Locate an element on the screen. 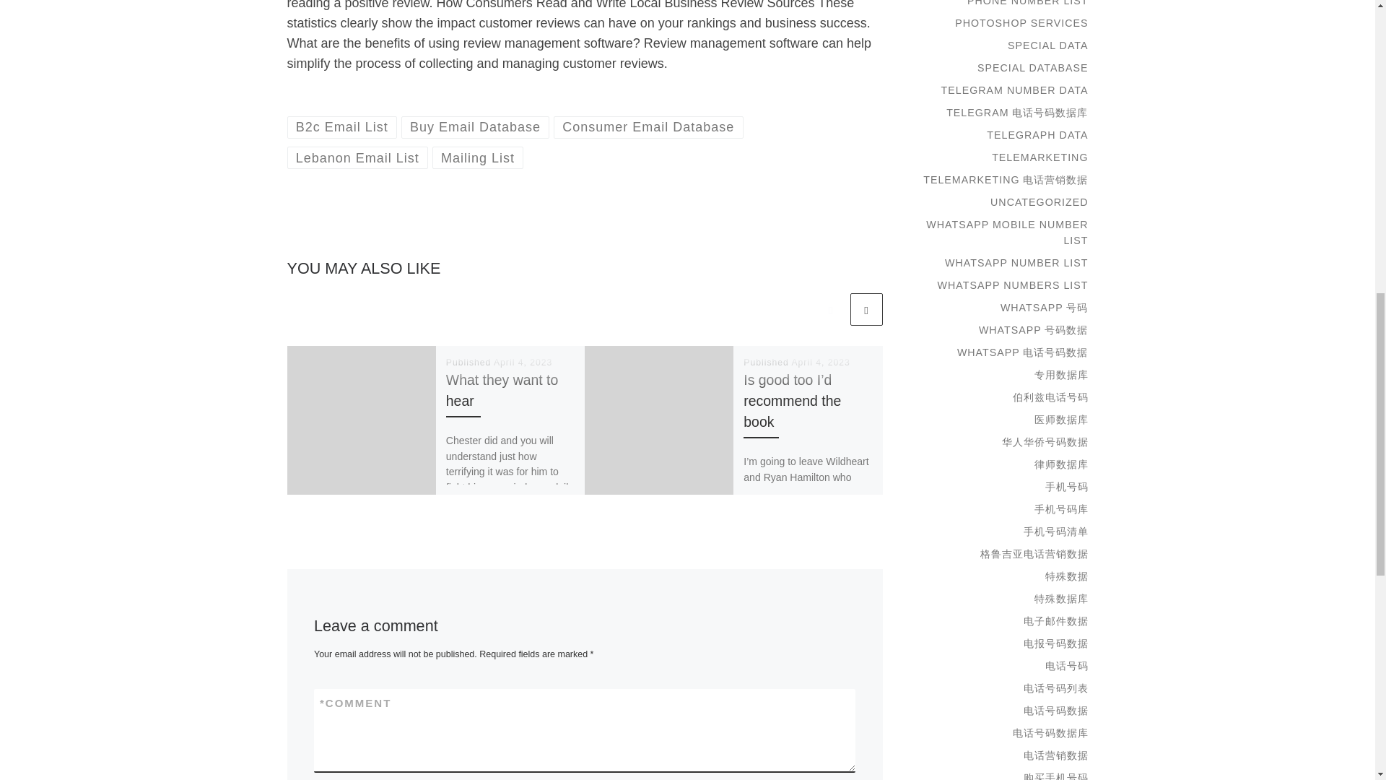  View all posts in Lebanon Email List is located at coordinates (357, 157).